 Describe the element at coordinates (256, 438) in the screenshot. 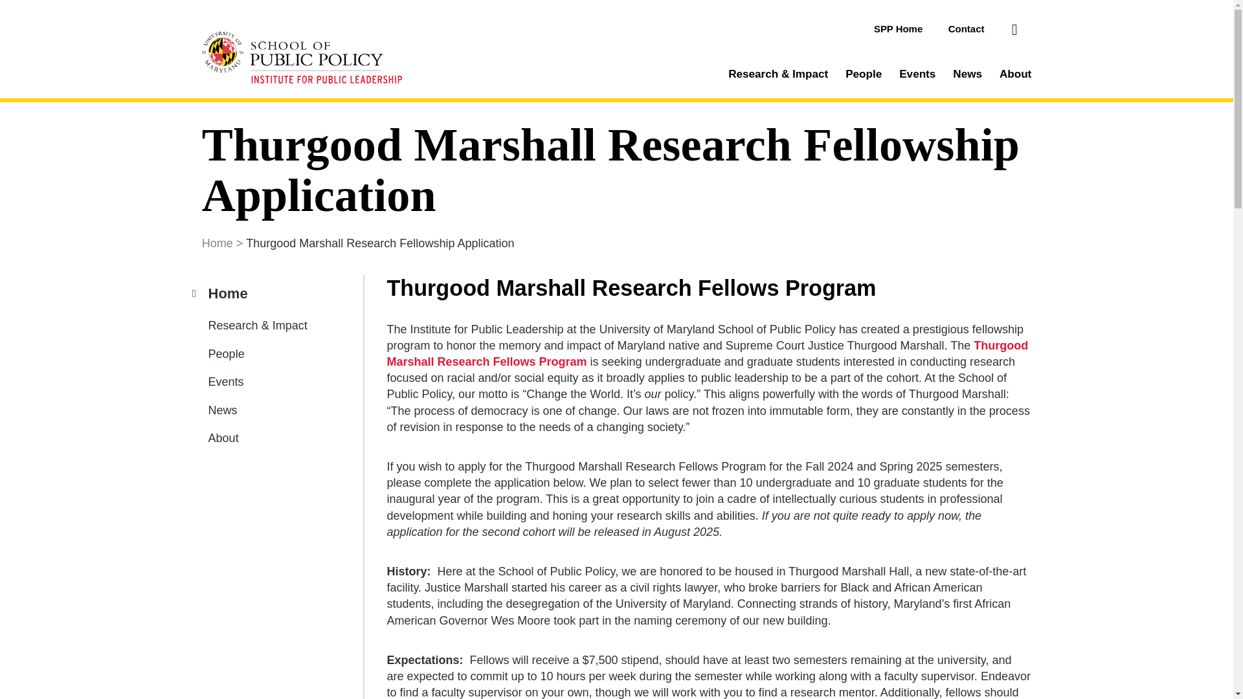

I see `About` at that location.